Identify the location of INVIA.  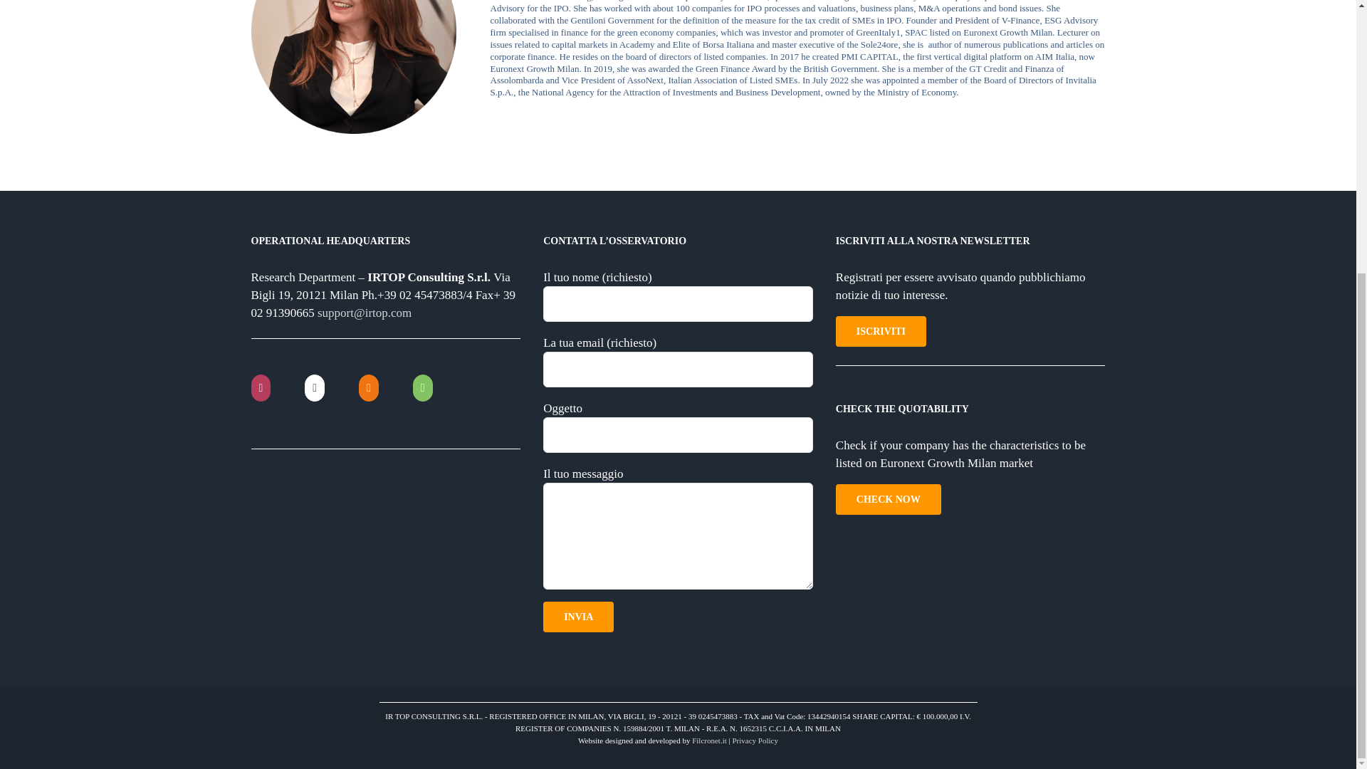
(578, 617).